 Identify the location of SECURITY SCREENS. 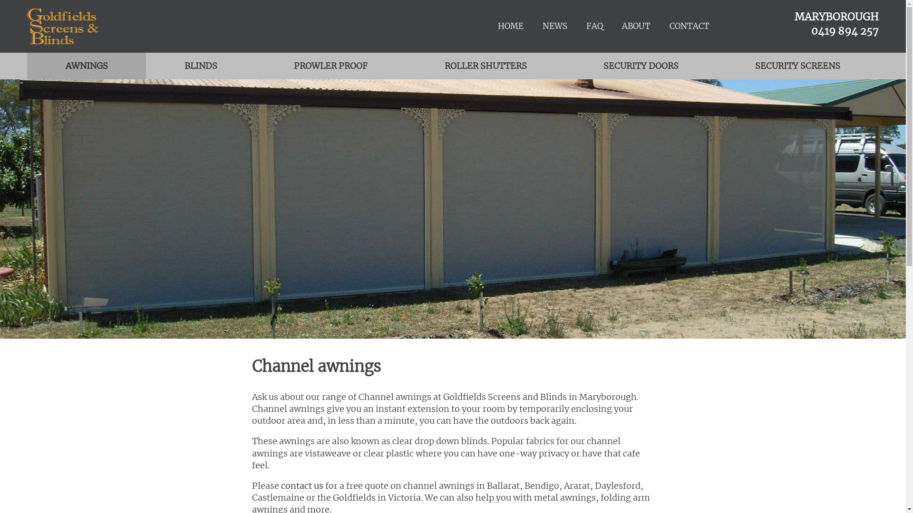
(798, 66).